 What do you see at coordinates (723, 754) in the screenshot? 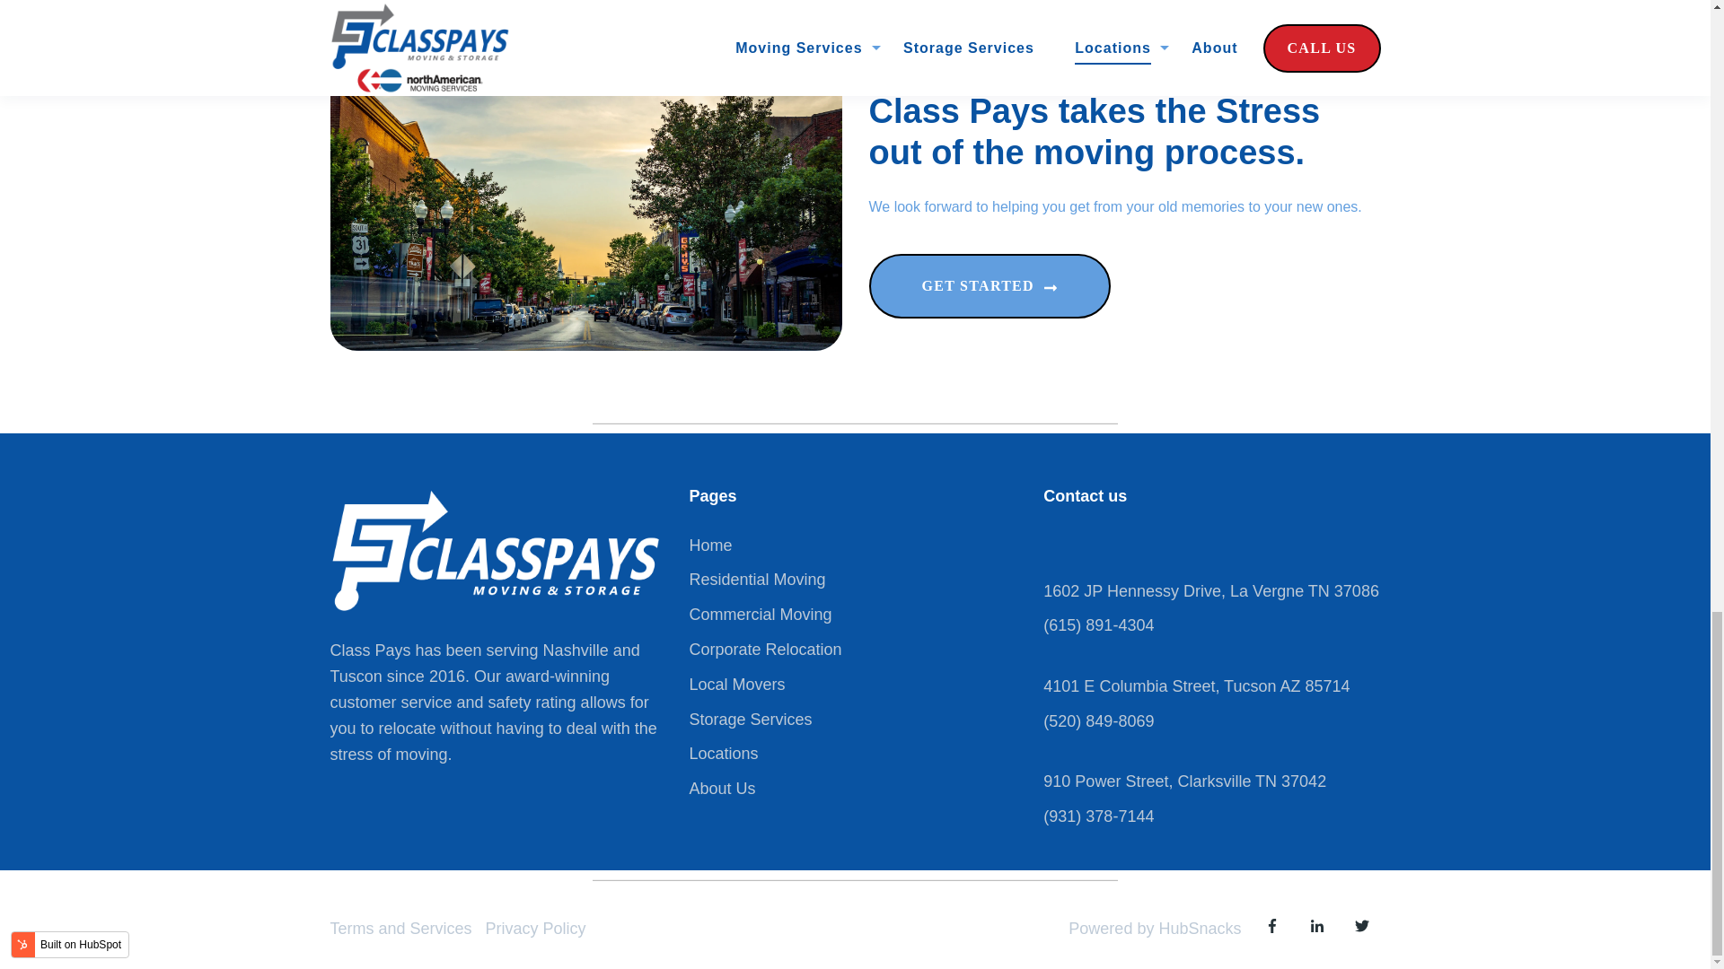
I see `Locations` at bounding box center [723, 754].